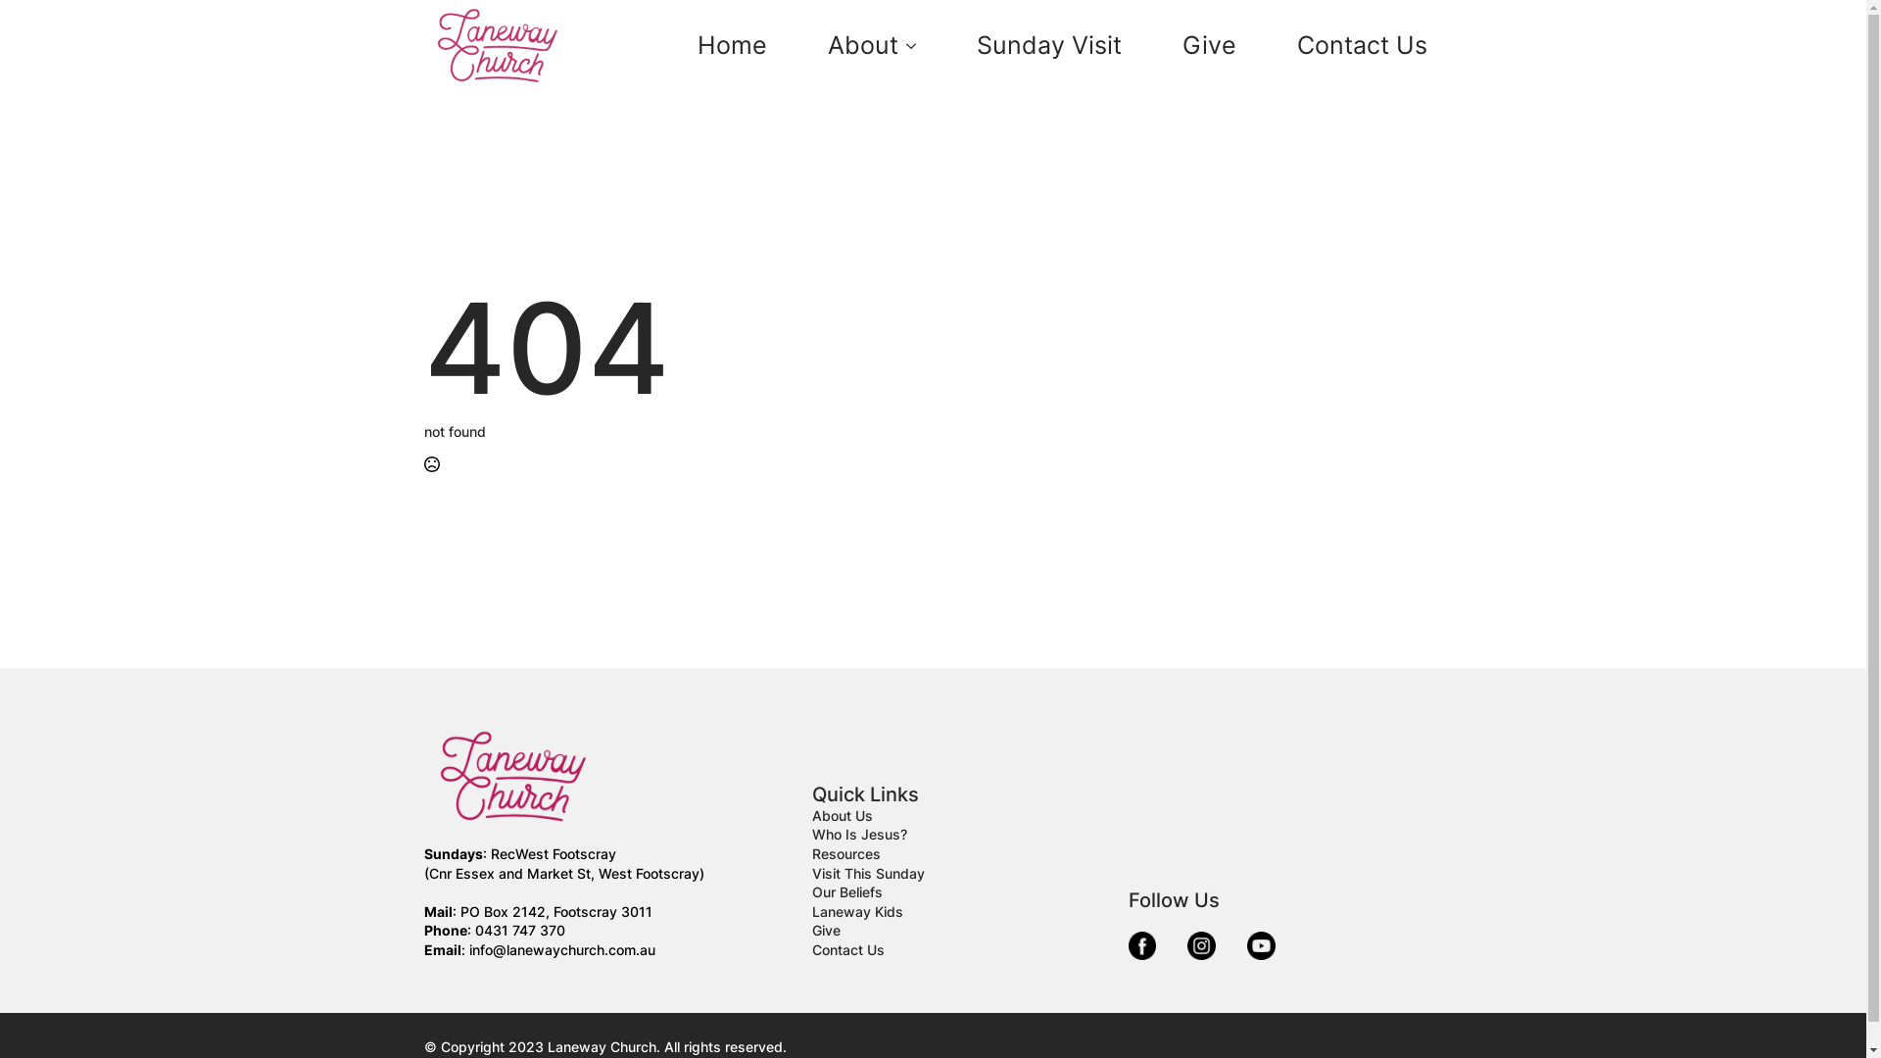 This screenshot has height=1058, width=1881. What do you see at coordinates (847, 892) in the screenshot?
I see `Our Beliefs` at bounding box center [847, 892].